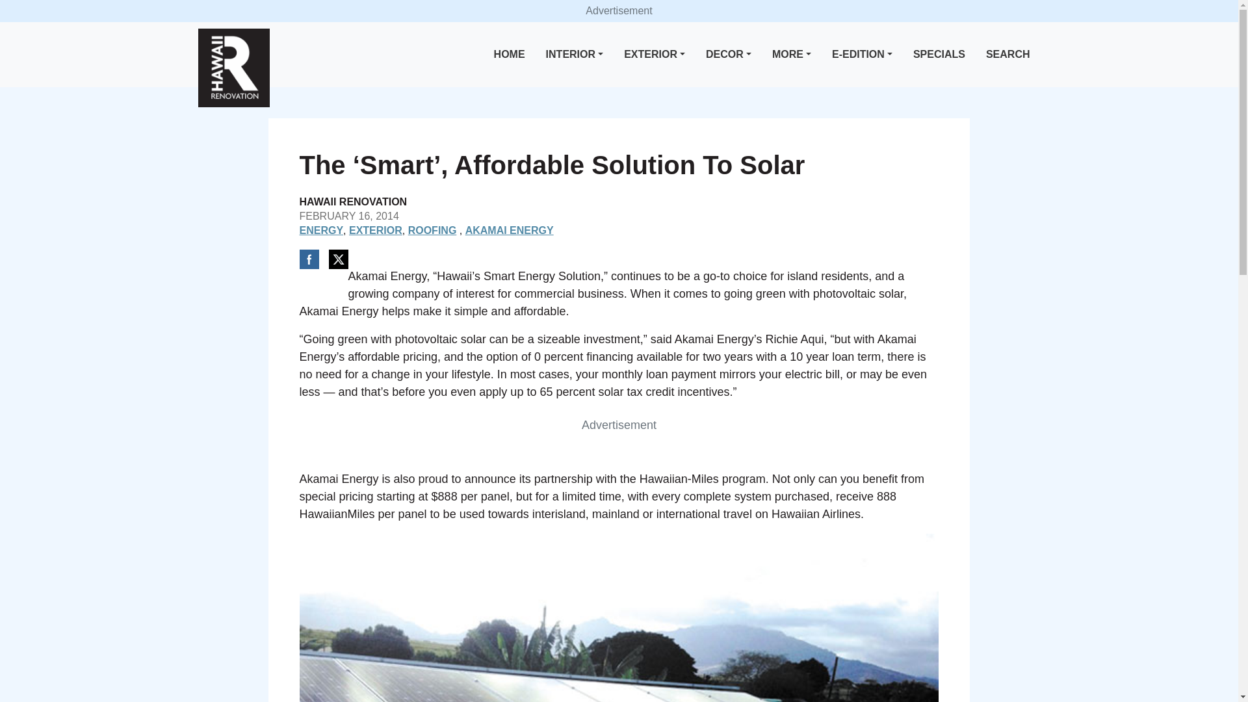 The height and width of the screenshot is (702, 1248). I want to click on AKAMAI ENERGY, so click(510, 230).